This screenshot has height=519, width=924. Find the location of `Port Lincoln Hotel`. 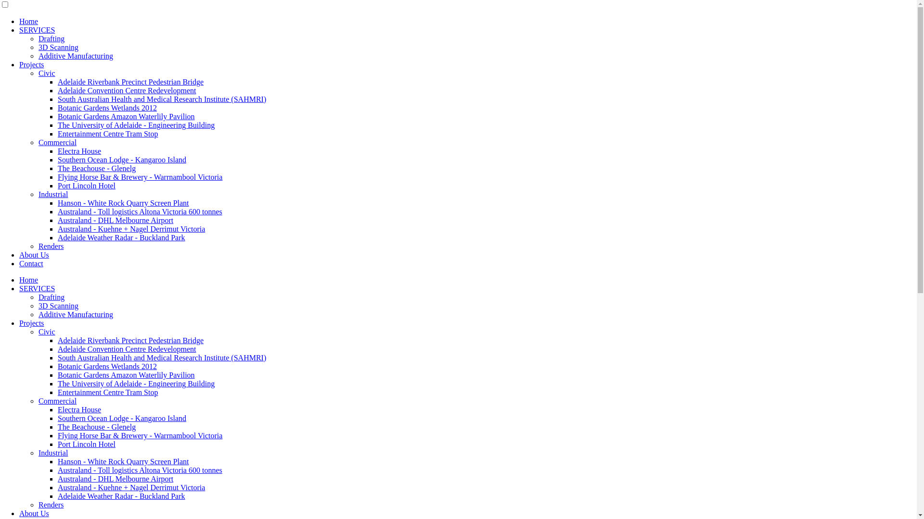

Port Lincoln Hotel is located at coordinates (87, 185).